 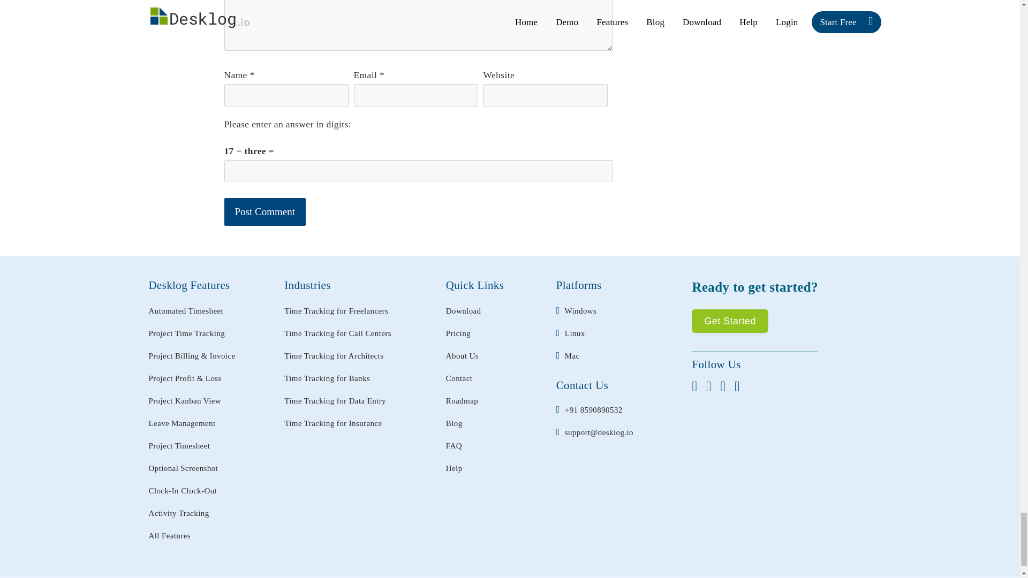 I want to click on Optional Screenshot, so click(x=183, y=468).